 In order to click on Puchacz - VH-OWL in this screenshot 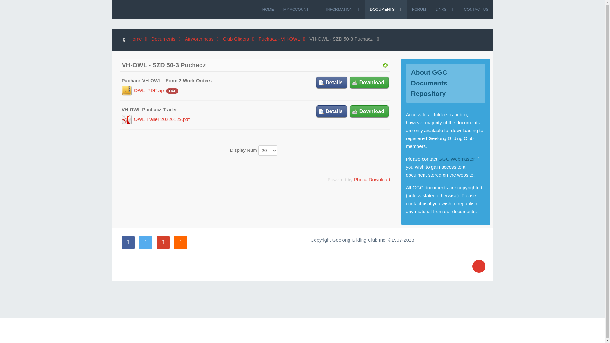, I will do `click(283, 39)`.